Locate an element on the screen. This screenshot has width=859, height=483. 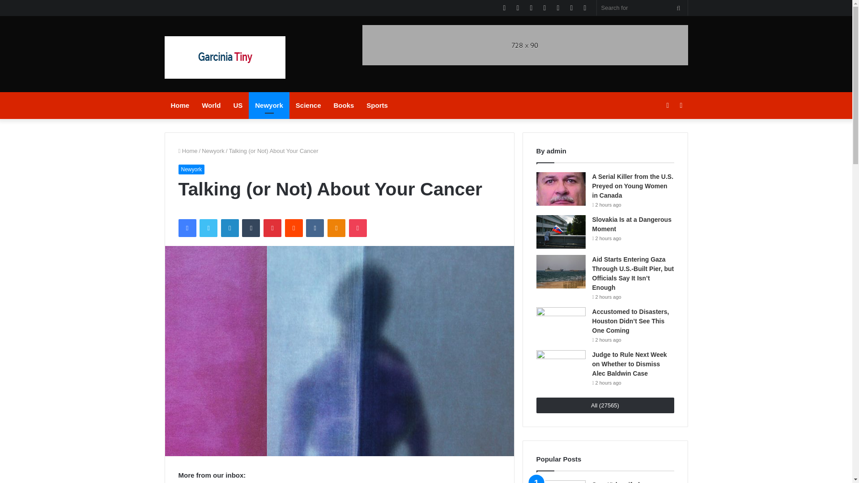
Tumblr is located at coordinates (251, 228).